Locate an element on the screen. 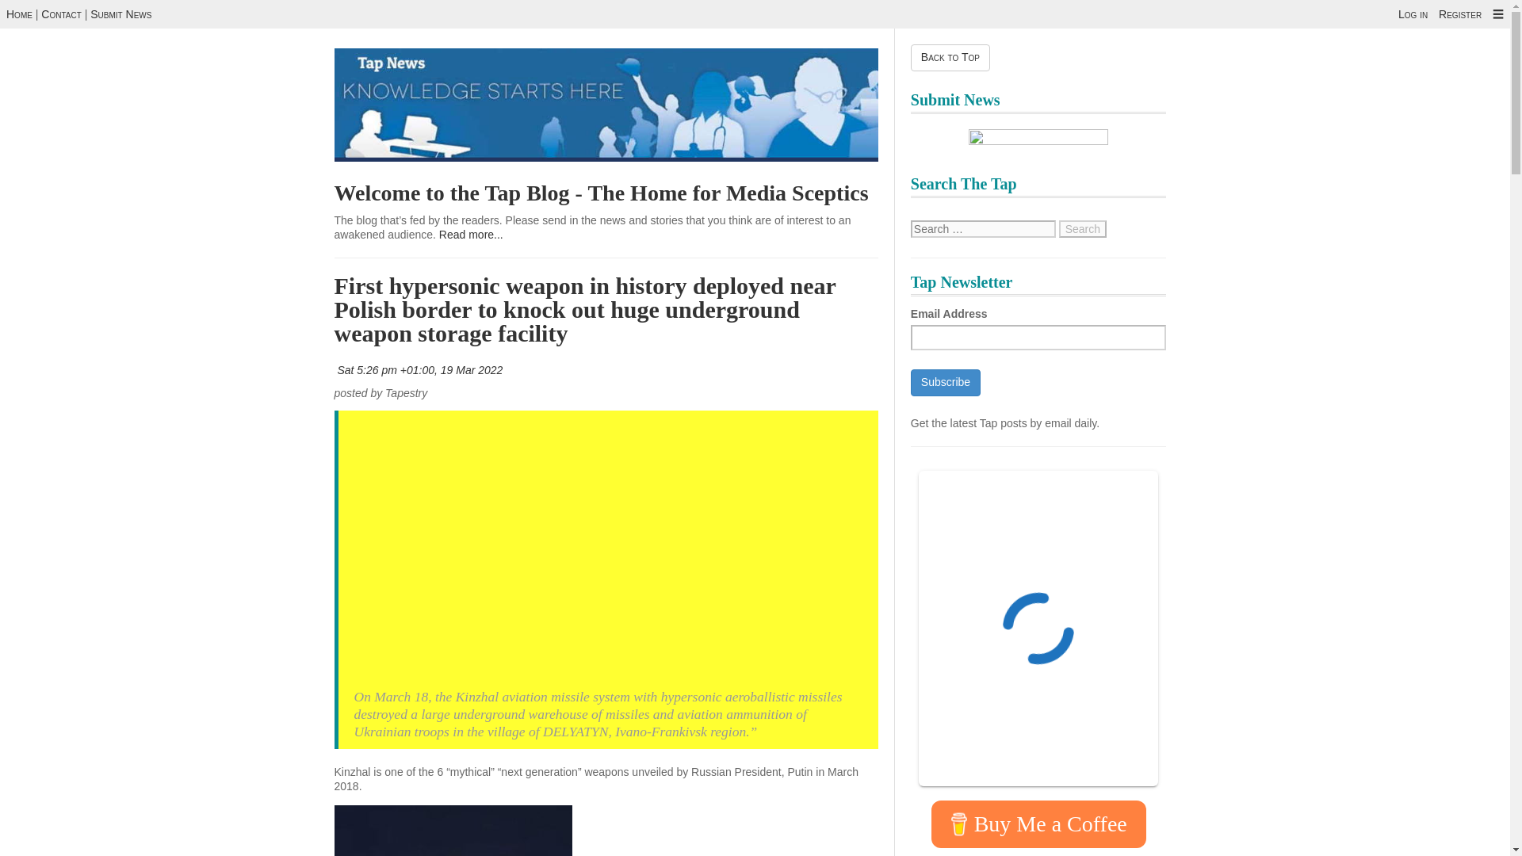  Read more... is located at coordinates (471, 235).